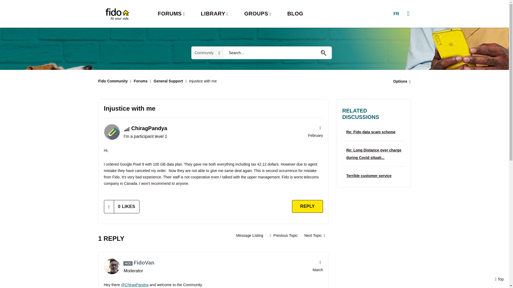  I want to click on Show option menu, so click(400, 81).